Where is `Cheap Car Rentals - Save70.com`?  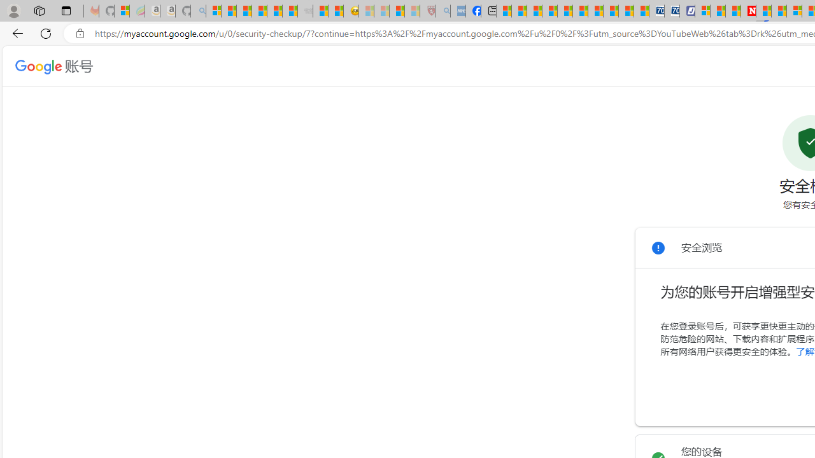 Cheap Car Rentals - Save70.com is located at coordinates (657, 11).